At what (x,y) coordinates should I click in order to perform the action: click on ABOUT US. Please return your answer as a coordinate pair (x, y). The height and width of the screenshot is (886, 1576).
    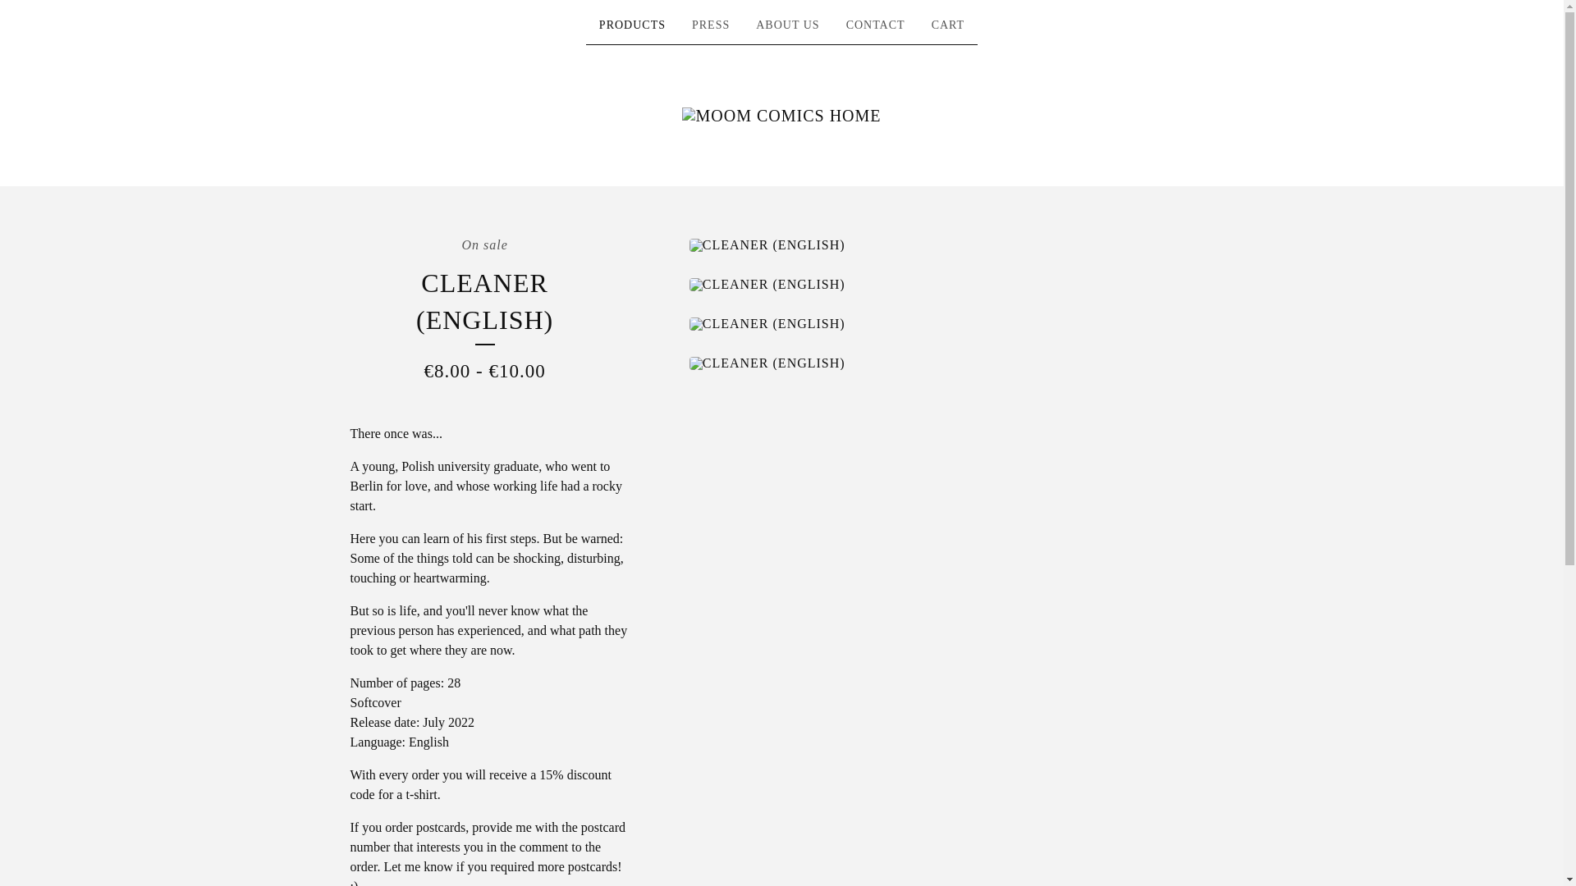
    Looking at the image, I should click on (788, 25).